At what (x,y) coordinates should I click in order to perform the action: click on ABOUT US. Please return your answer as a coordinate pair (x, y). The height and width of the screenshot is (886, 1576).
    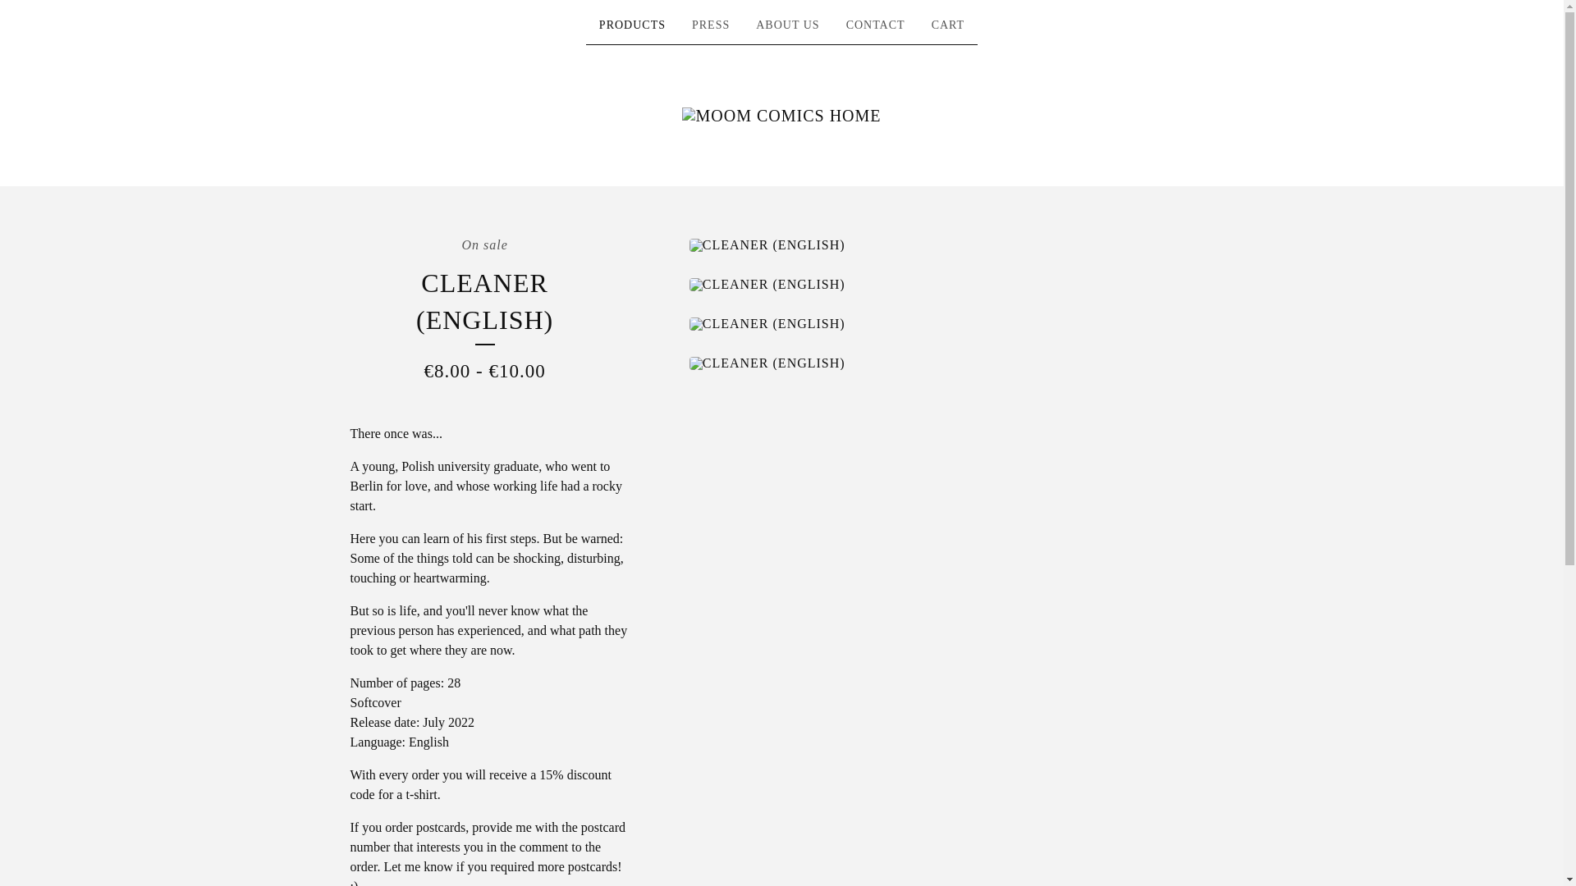
    Looking at the image, I should click on (788, 25).